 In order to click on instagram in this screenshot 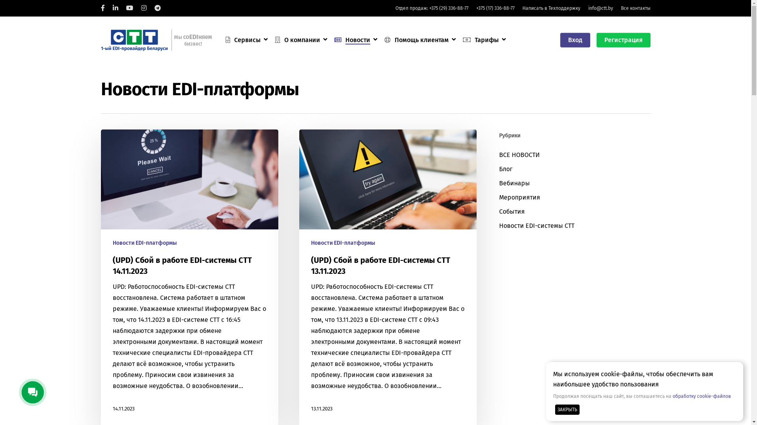, I will do `click(144, 8)`.